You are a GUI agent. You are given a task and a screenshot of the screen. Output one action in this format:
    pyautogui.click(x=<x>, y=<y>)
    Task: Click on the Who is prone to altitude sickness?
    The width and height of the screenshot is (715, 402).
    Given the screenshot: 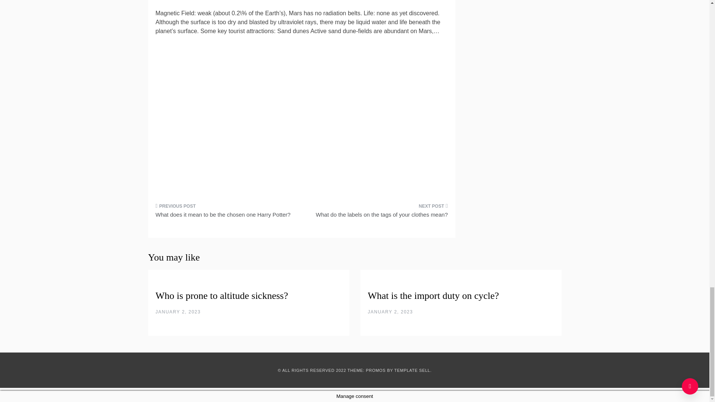 What is the action you would take?
    pyautogui.click(x=222, y=296)
    